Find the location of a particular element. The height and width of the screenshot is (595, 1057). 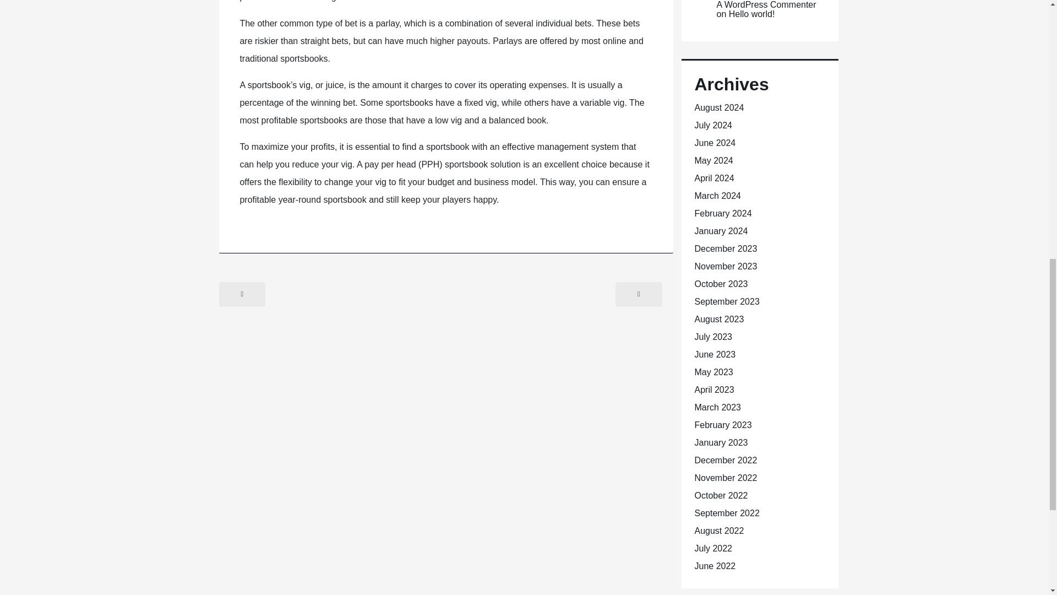

July 2023 is located at coordinates (713, 336).